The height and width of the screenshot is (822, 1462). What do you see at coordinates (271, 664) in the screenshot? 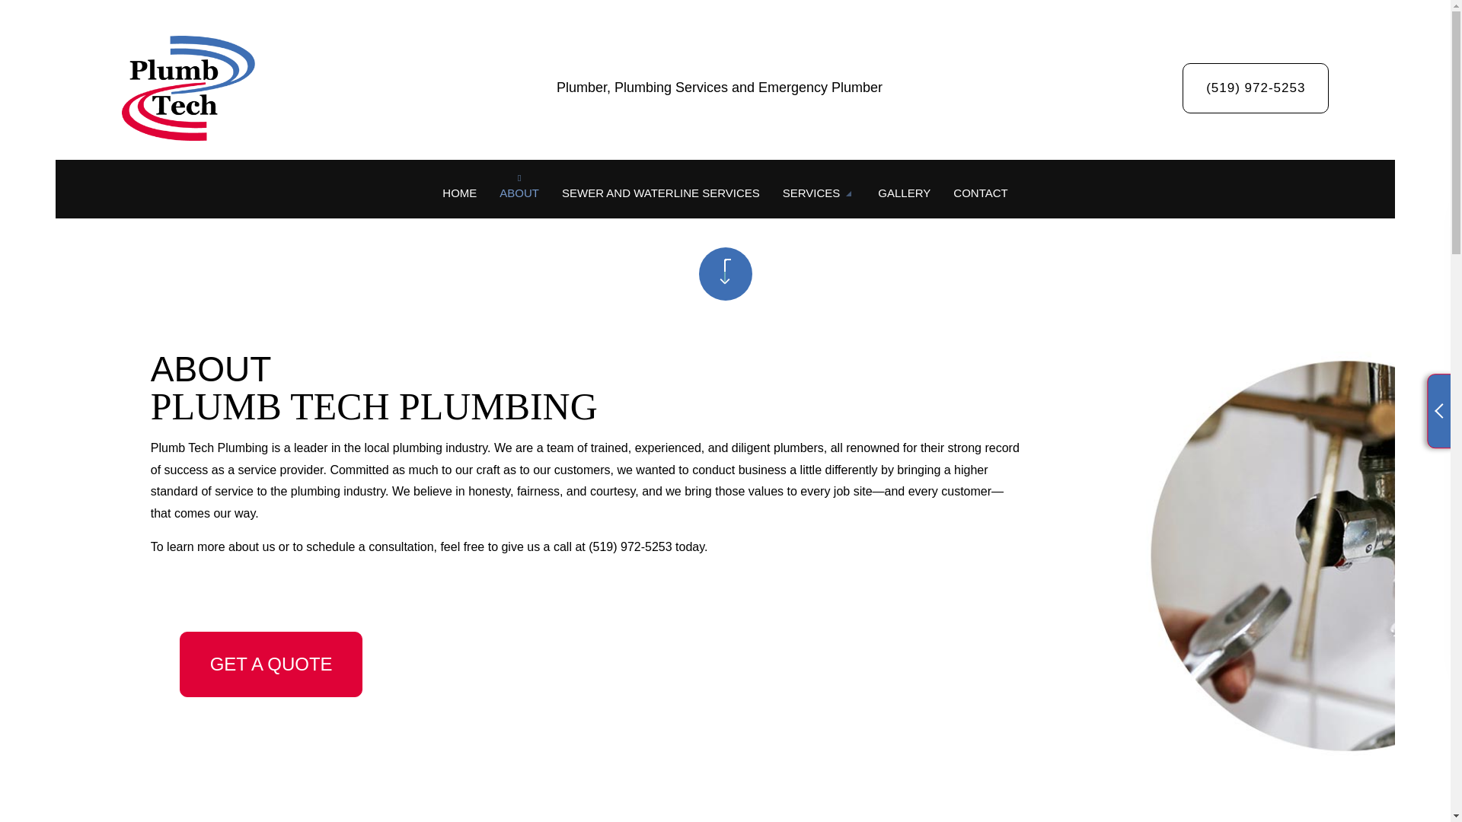
I see `Get A Quote` at bounding box center [271, 664].